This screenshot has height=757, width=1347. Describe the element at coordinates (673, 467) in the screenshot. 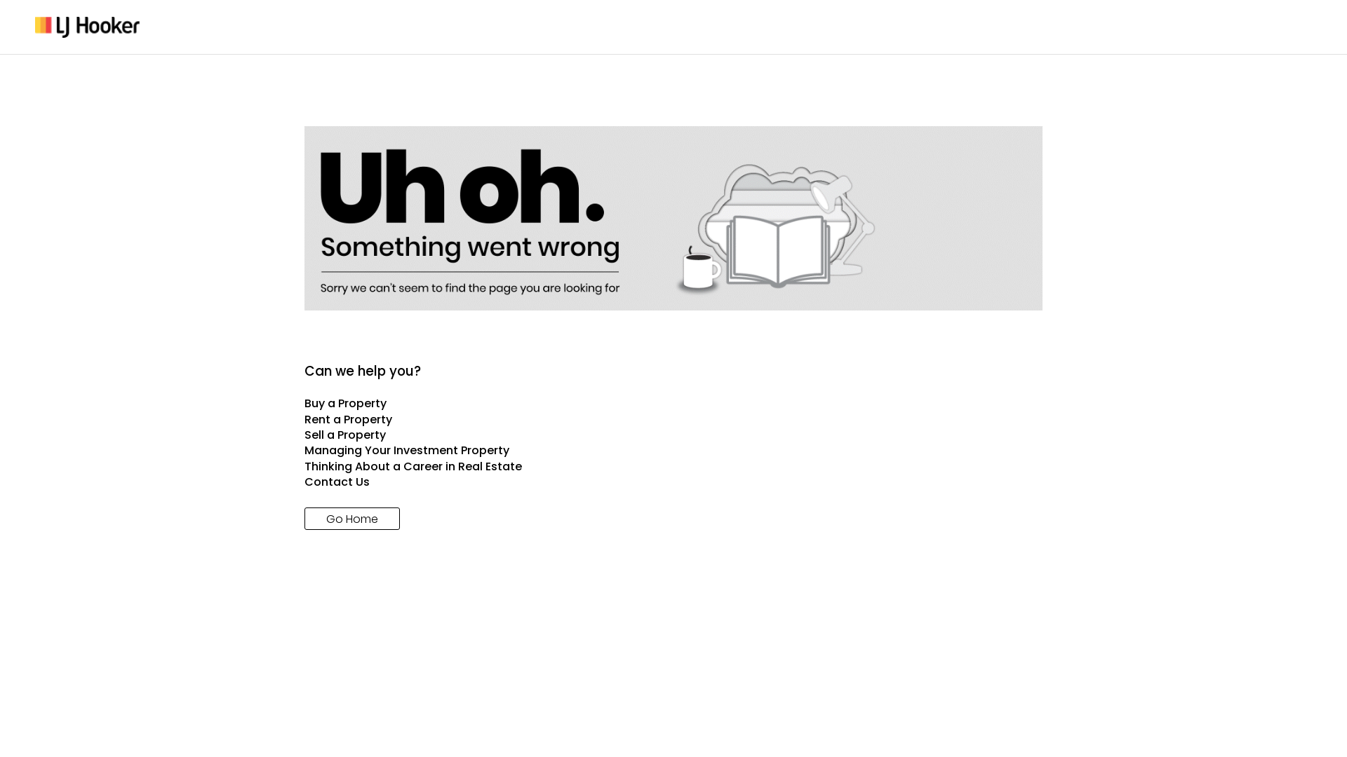

I see `Thinking About a Career in Real Estate` at that location.